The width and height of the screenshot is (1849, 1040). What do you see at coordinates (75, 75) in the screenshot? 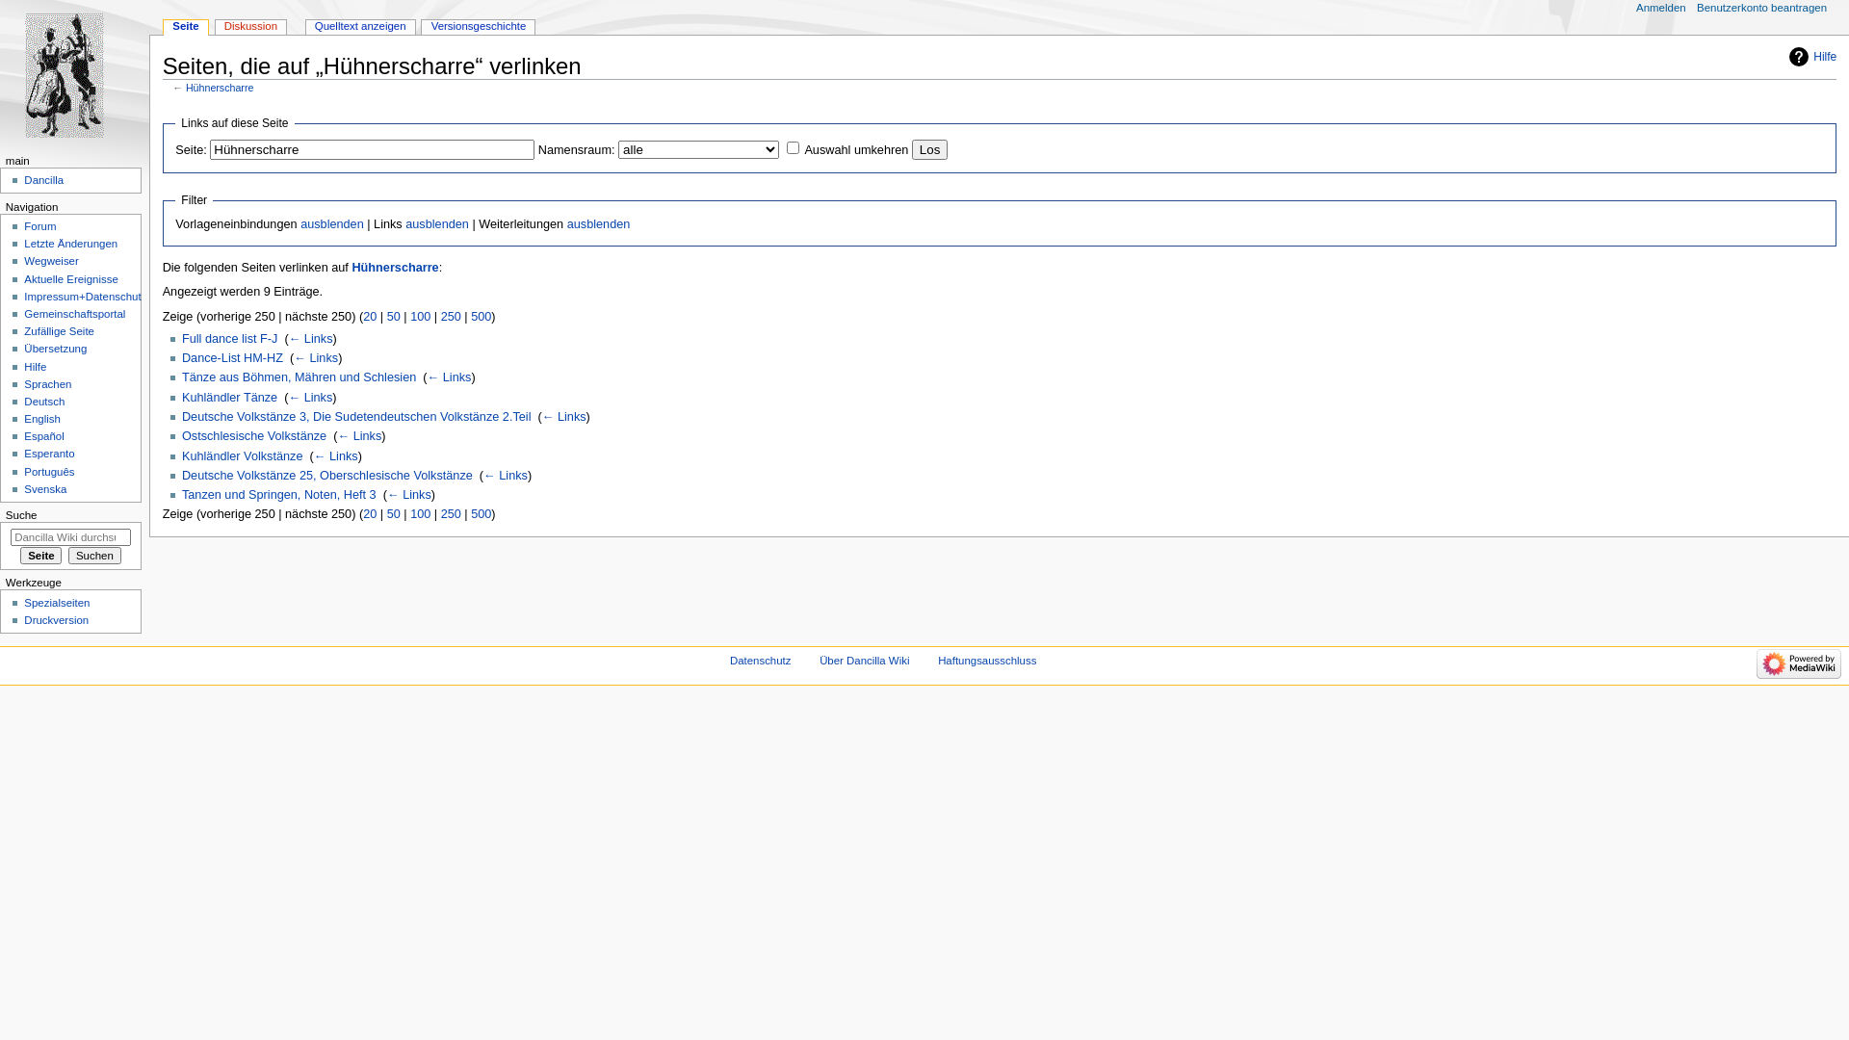
I see `Hauptseite` at bounding box center [75, 75].